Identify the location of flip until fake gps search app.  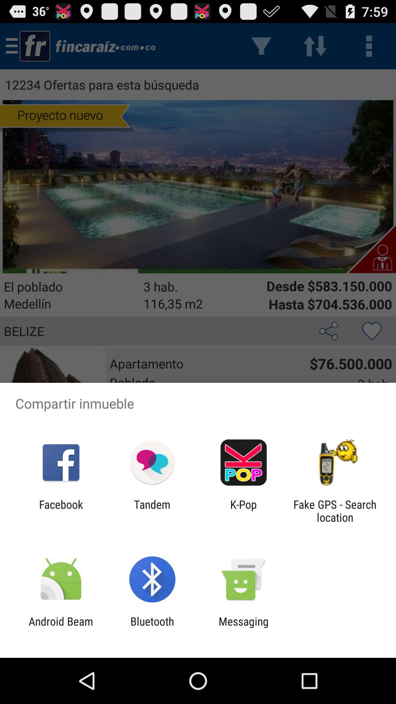
(335, 511).